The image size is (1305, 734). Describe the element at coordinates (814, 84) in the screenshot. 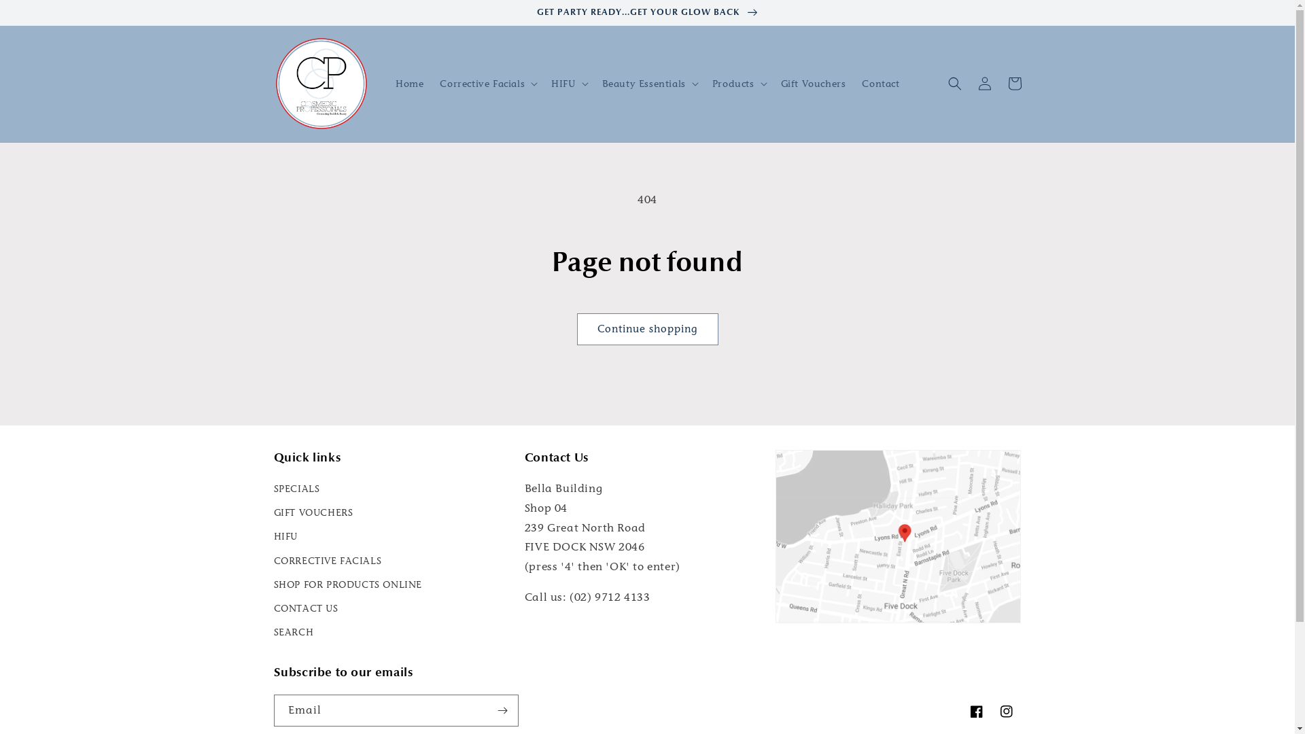

I see `Gift Vouchers` at that location.